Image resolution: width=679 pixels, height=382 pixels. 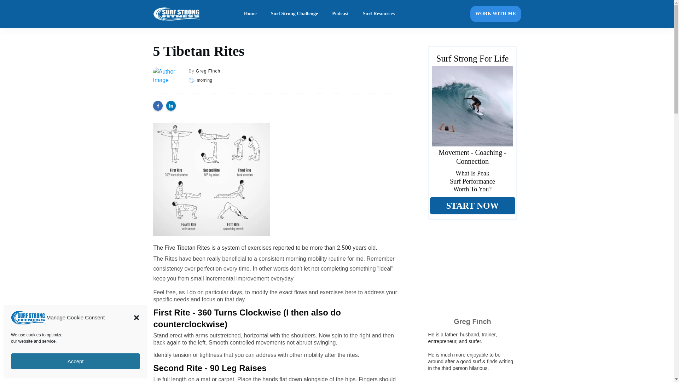 What do you see at coordinates (75, 361) in the screenshot?
I see `Accept` at bounding box center [75, 361].